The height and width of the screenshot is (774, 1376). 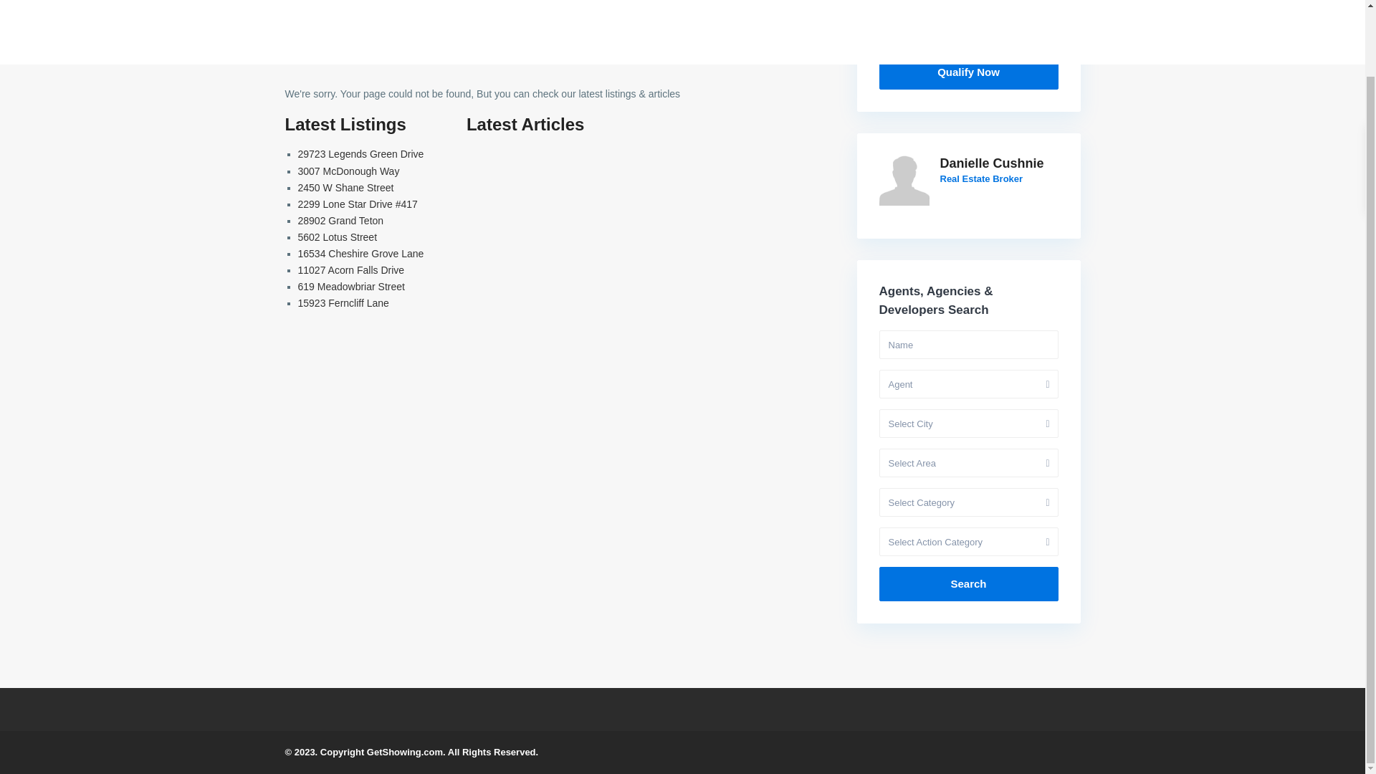 I want to click on 29723 Legends Green Drive, so click(x=361, y=153).